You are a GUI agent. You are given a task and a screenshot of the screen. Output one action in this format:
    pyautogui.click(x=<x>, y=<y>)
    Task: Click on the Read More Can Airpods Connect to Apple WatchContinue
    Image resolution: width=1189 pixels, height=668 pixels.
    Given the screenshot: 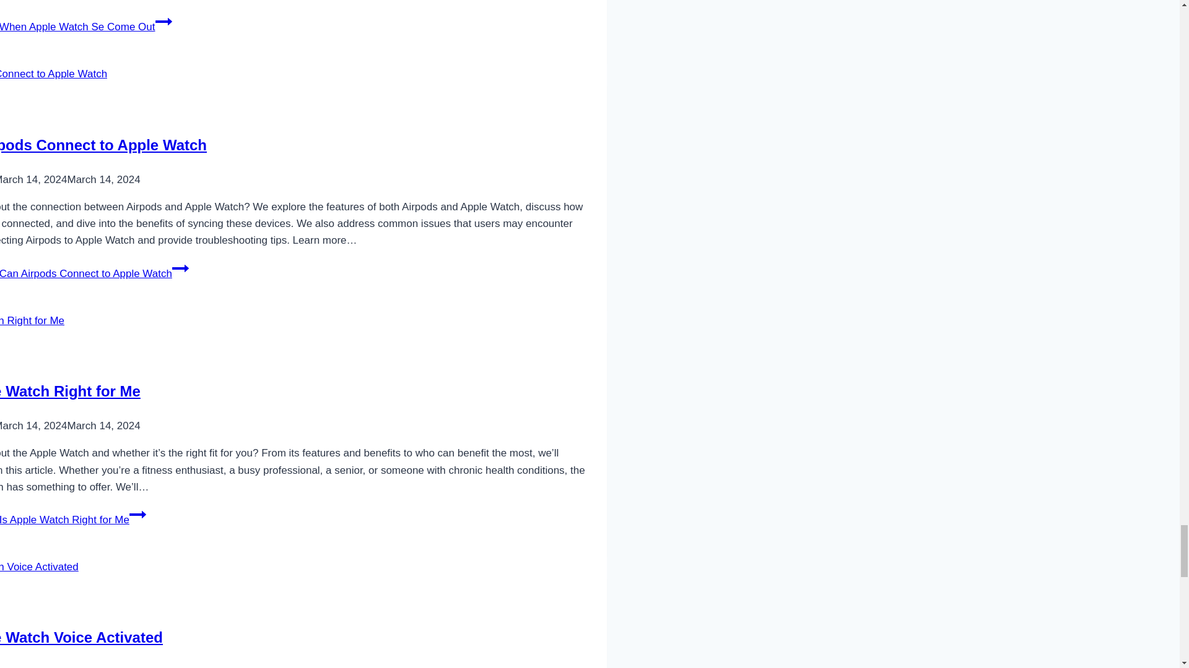 What is the action you would take?
    pyautogui.click(x=94, y=273)
    